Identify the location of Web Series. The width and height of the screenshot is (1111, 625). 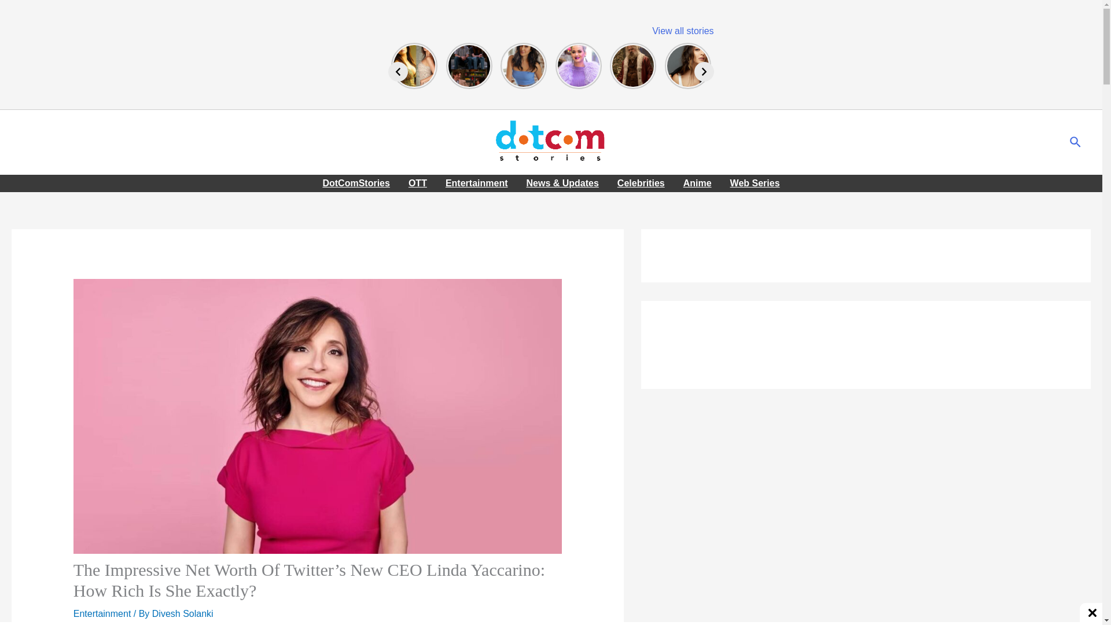
(755, 183).